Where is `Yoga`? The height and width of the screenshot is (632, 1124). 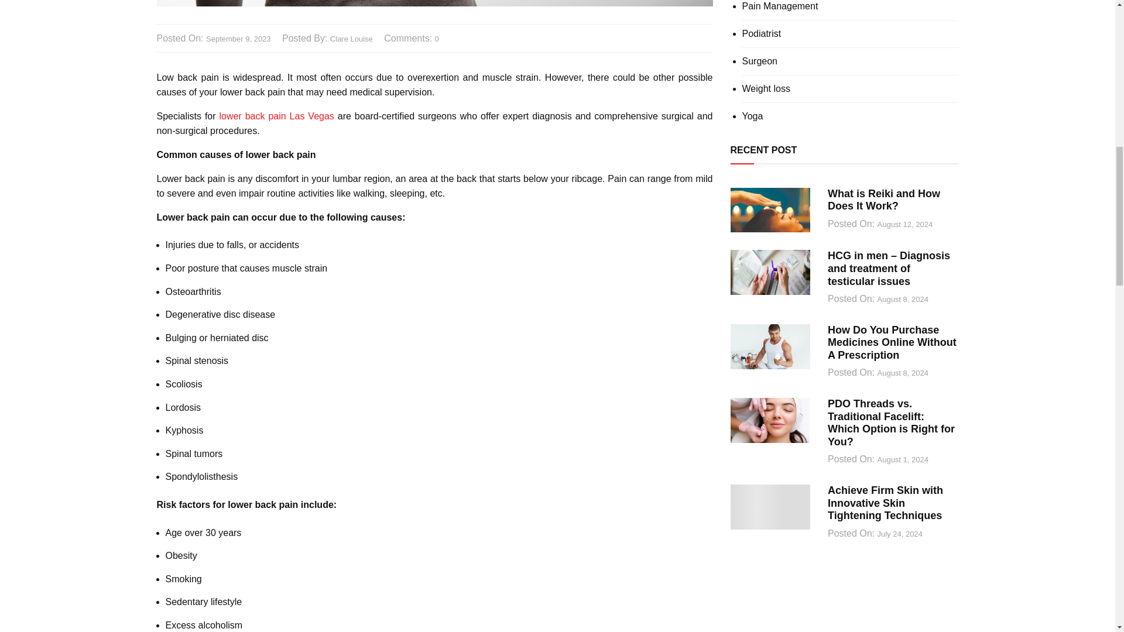
Yoga is located at coordinates (752, 116).